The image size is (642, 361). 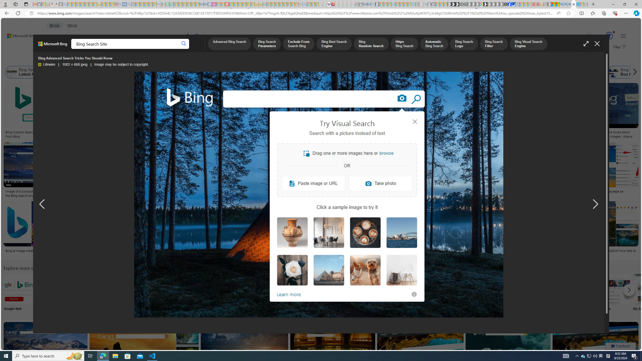 I want to click on Filter, so click(x=619, y=47).